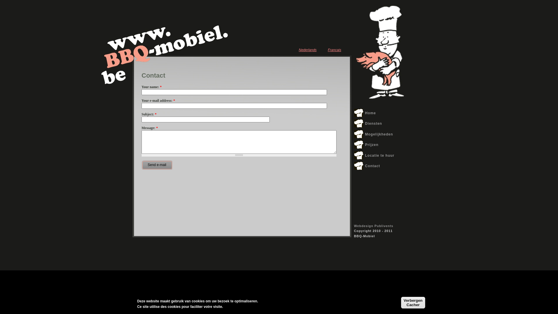 Image resolution: width=558 pixels, height=314 pixels. What do you see at coordinates (374, 226) in the screenshot?
I see `Webdesign Publivents` at bounding box center [374, 226].